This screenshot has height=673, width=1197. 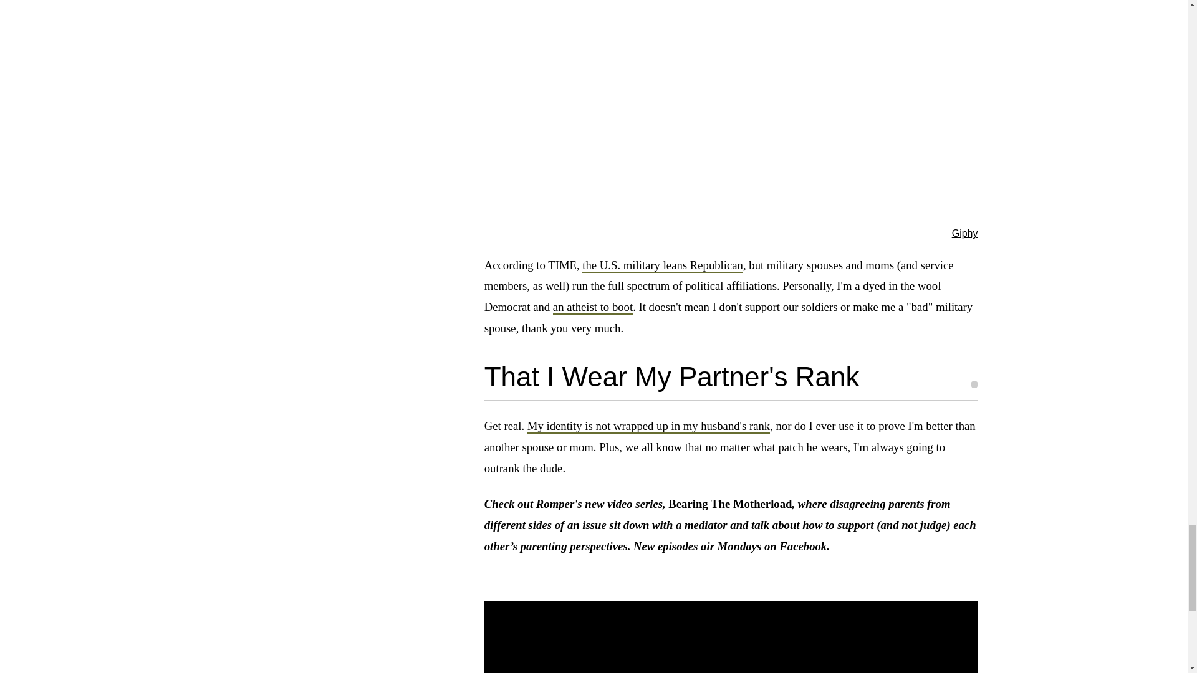 I want to click on an atheist to boot, so click(x=593, y=307).